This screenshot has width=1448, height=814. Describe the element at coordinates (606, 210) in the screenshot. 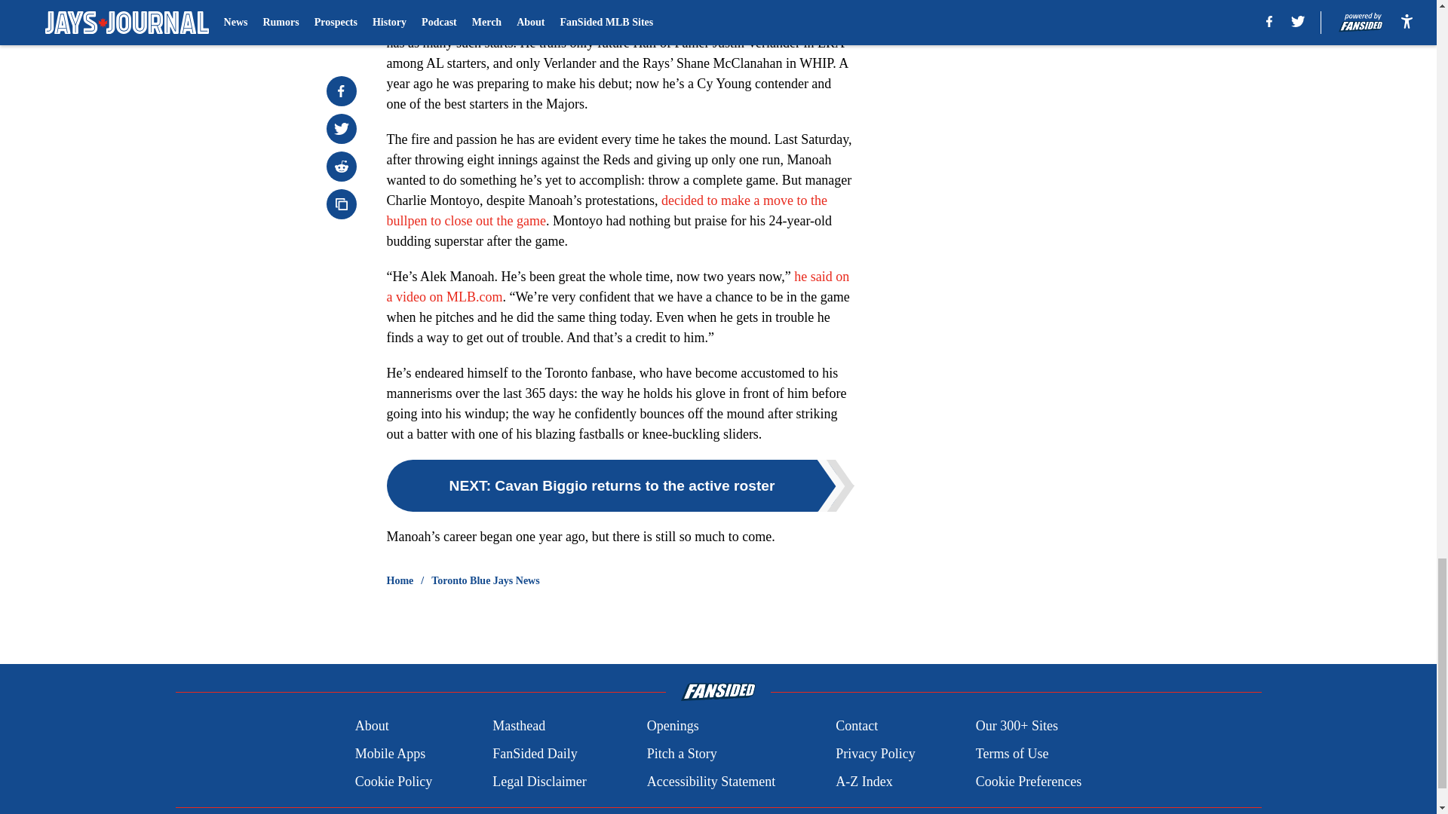

I see `decided to make a move to the bullpen to close out the game` at that location.